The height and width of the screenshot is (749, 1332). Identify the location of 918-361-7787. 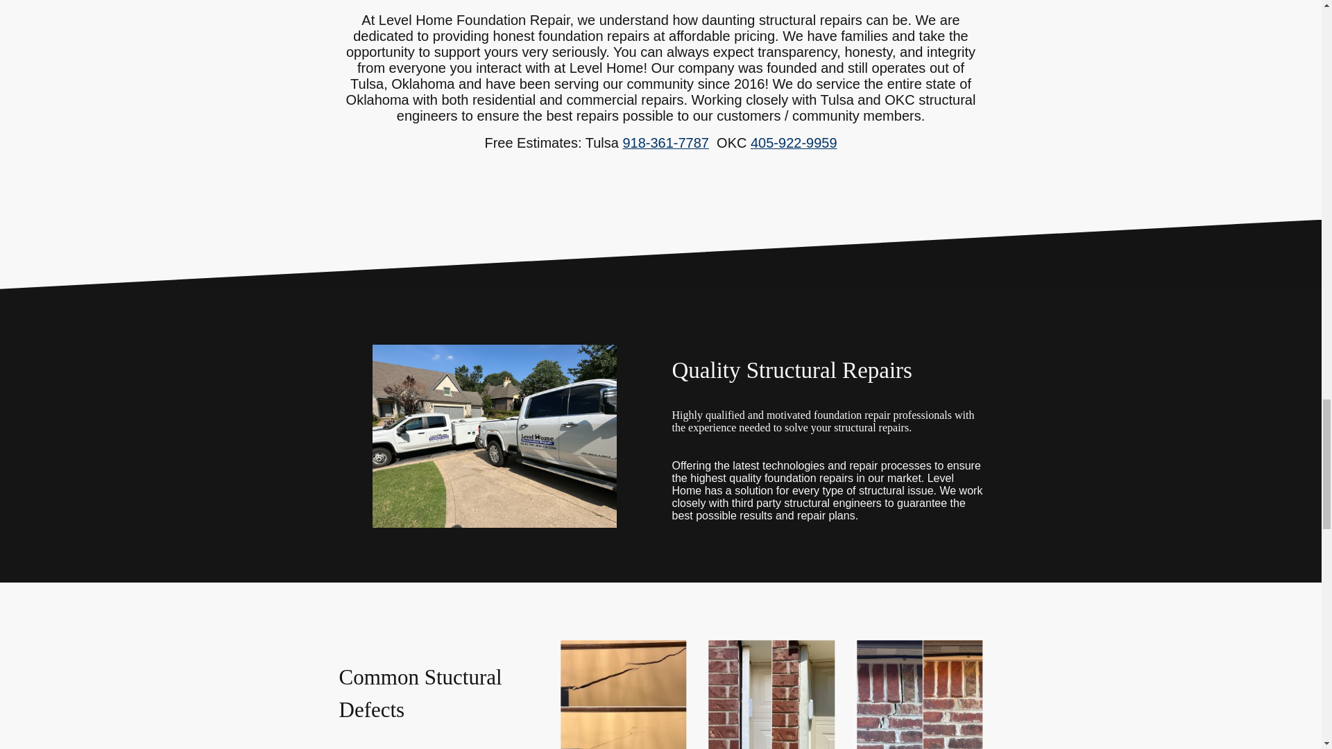
(665, 144).